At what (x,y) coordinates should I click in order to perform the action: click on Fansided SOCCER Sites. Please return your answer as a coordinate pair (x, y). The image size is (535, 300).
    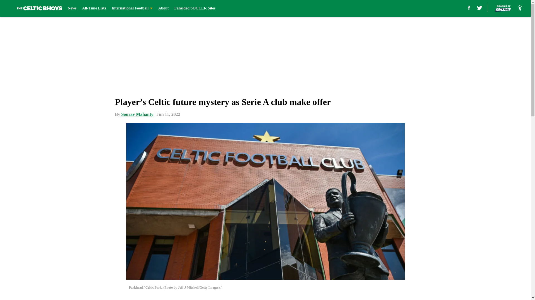
    Looking at the image, I should click on (195, 8).